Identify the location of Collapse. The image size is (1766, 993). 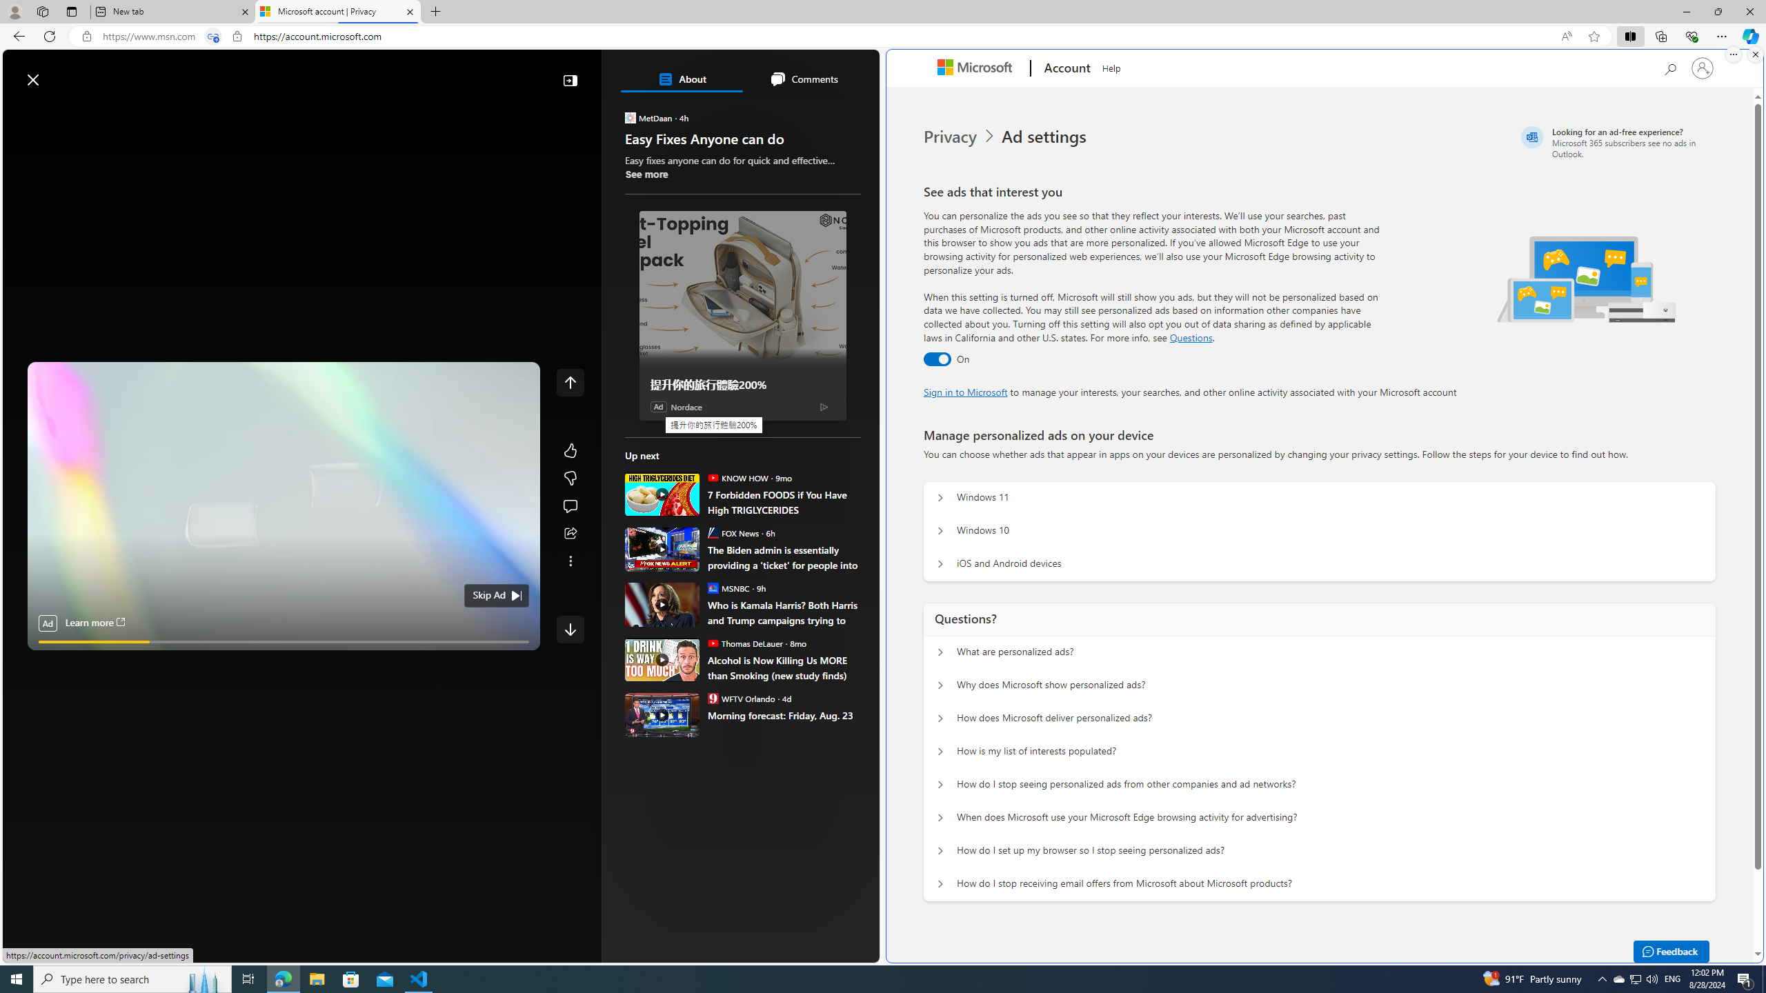
(570, 80).